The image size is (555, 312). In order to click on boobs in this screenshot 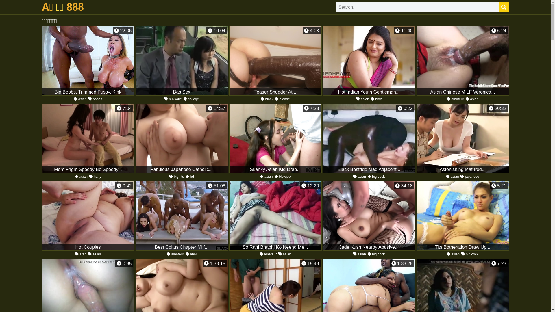, I will do `click(95, 99)`.